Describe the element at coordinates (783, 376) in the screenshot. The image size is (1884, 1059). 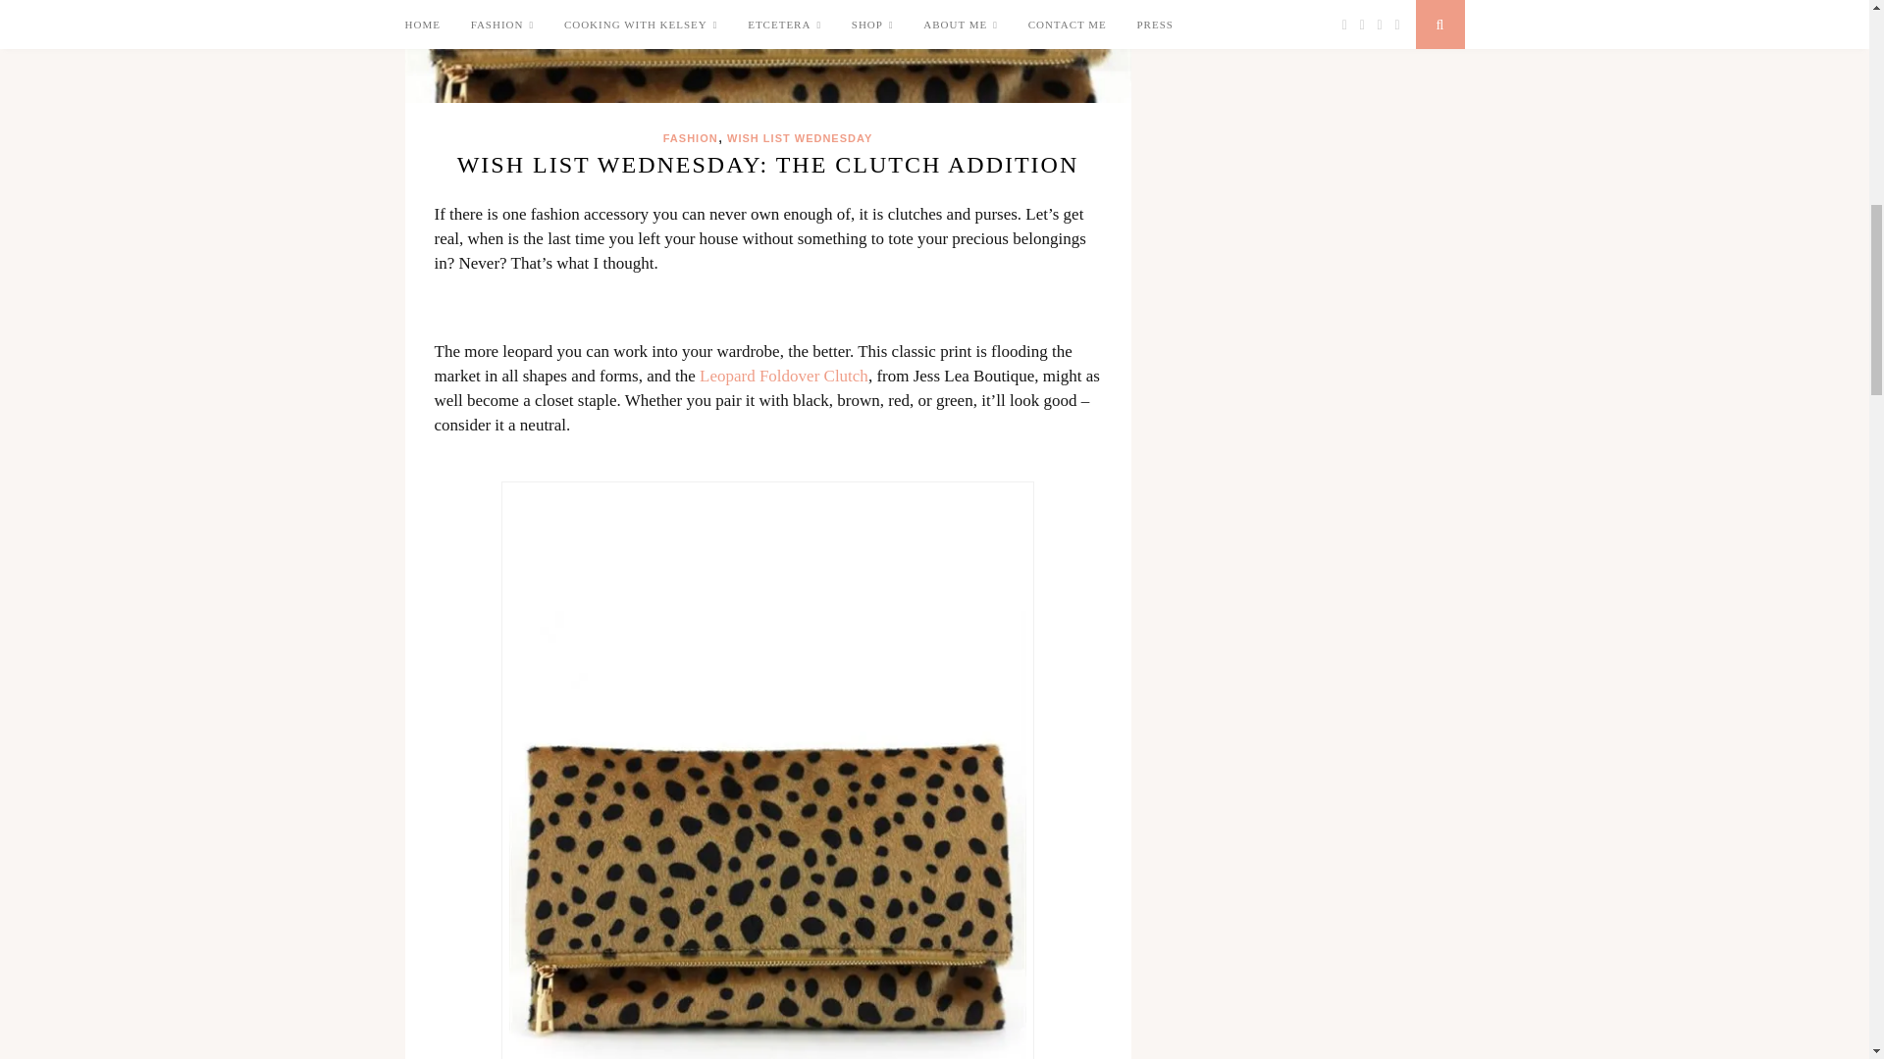
I see `Leopard Foldover Clutch` at that location.